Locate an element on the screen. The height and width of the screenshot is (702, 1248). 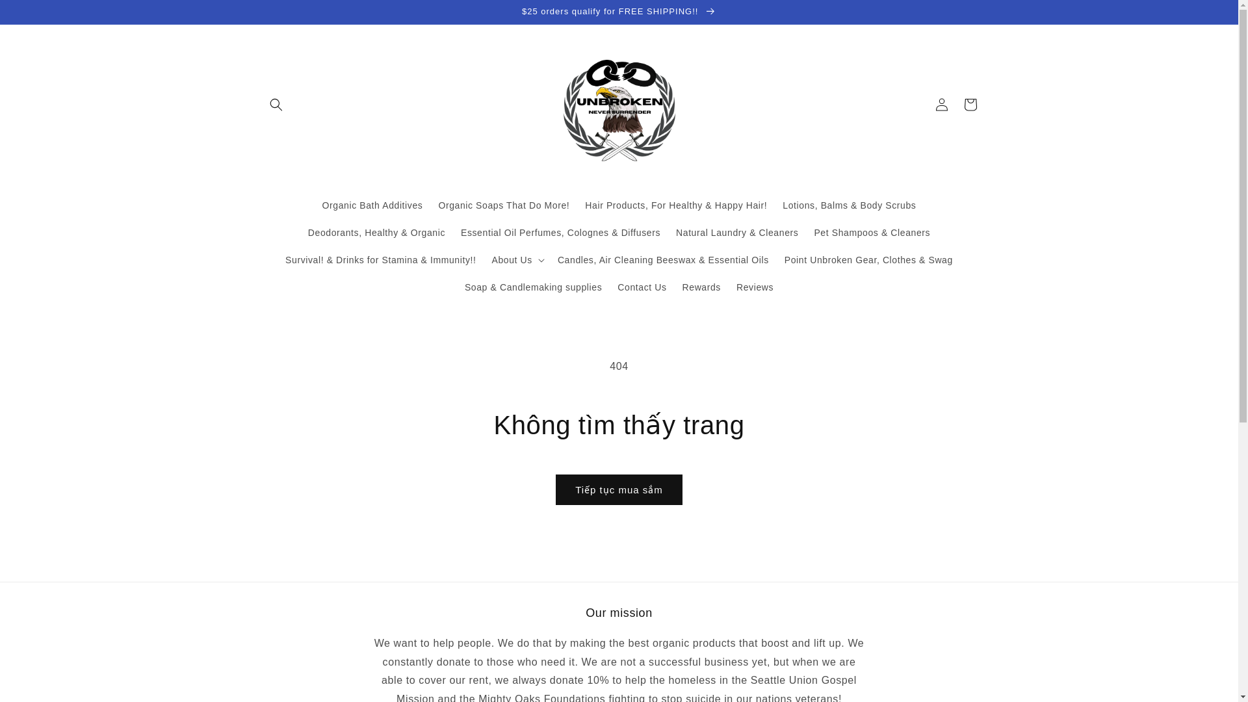
Organic Bath Additives is located at coordinates (372, 205).